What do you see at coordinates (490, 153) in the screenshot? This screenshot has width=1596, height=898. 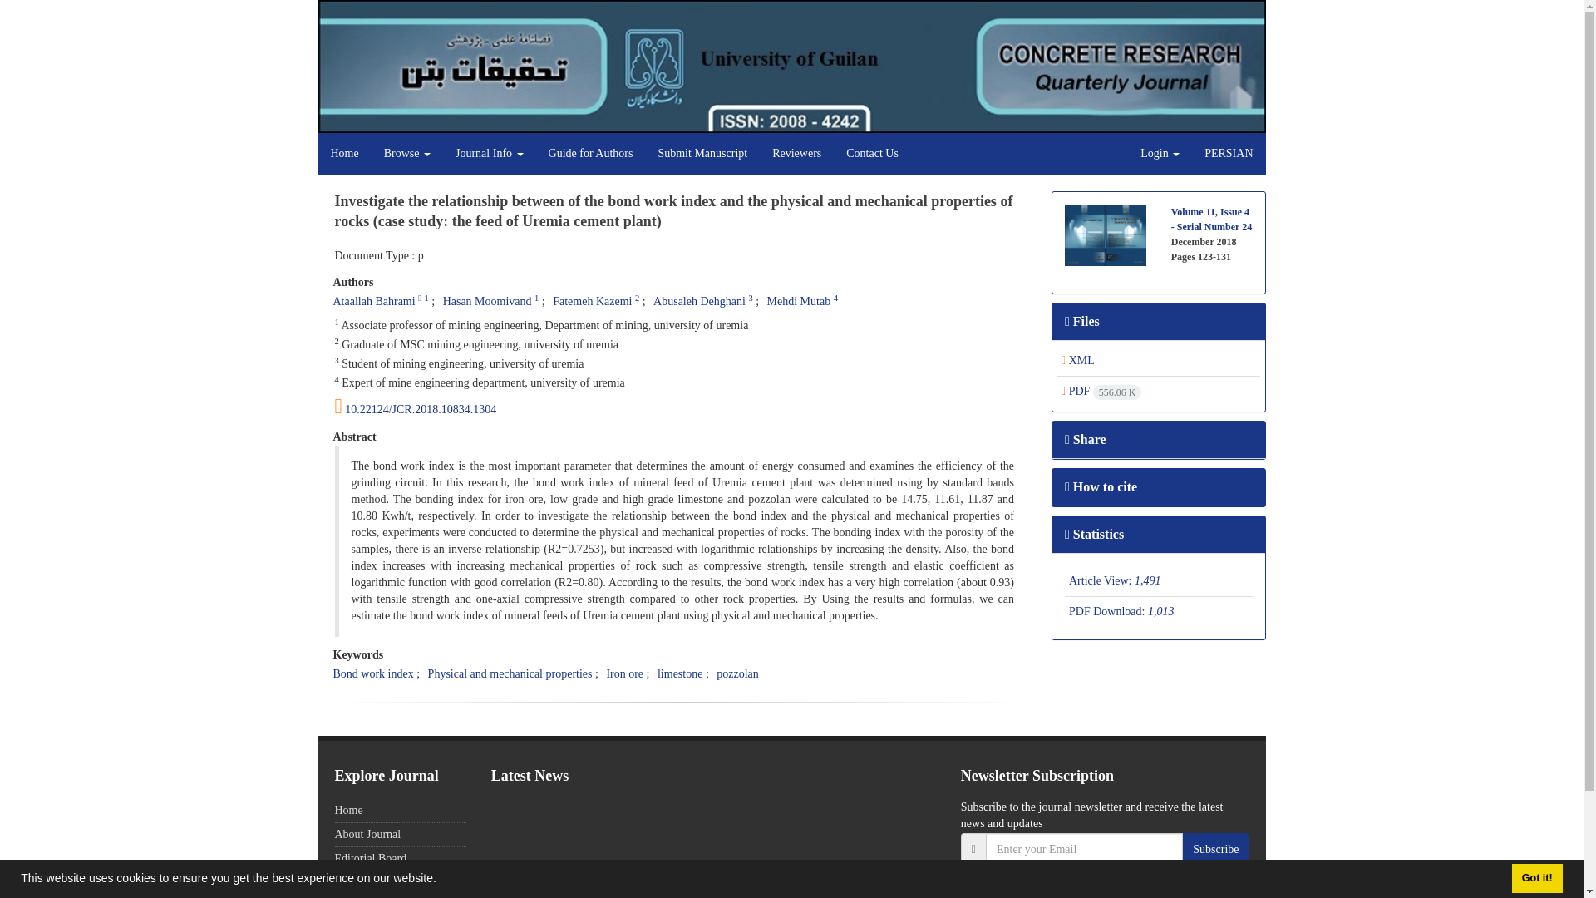 I see `Journal Info` at bounding box center [490, 153].